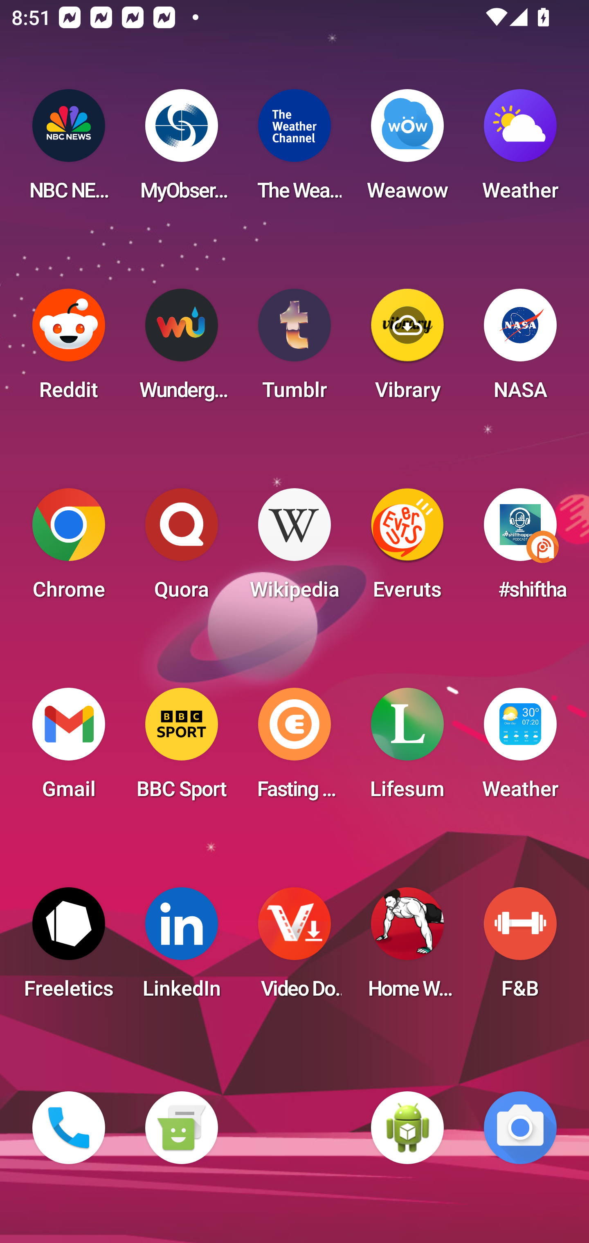 This screenshot has height=1243, width=589. What do you see at coordinates (294, 948) in the screenshot?
I see `Video Downloader & Ace Player` at bounding box center [294, 948].